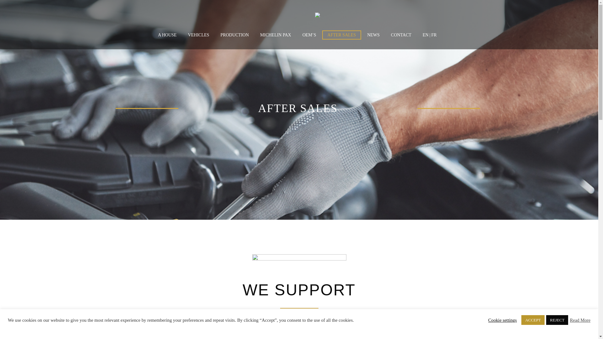 This screenshot has height=339, width=603. What do you see at coordinates (342, 35) in the screenshot?
I see `AFTER SALES` at bounding box center [342, 35].